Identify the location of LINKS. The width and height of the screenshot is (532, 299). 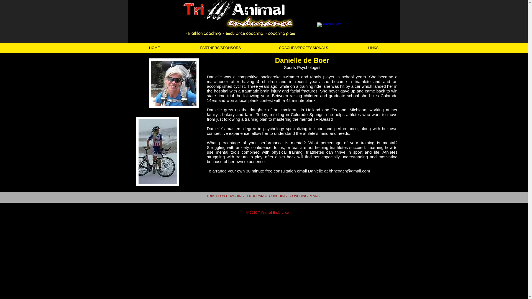
(373, 48).